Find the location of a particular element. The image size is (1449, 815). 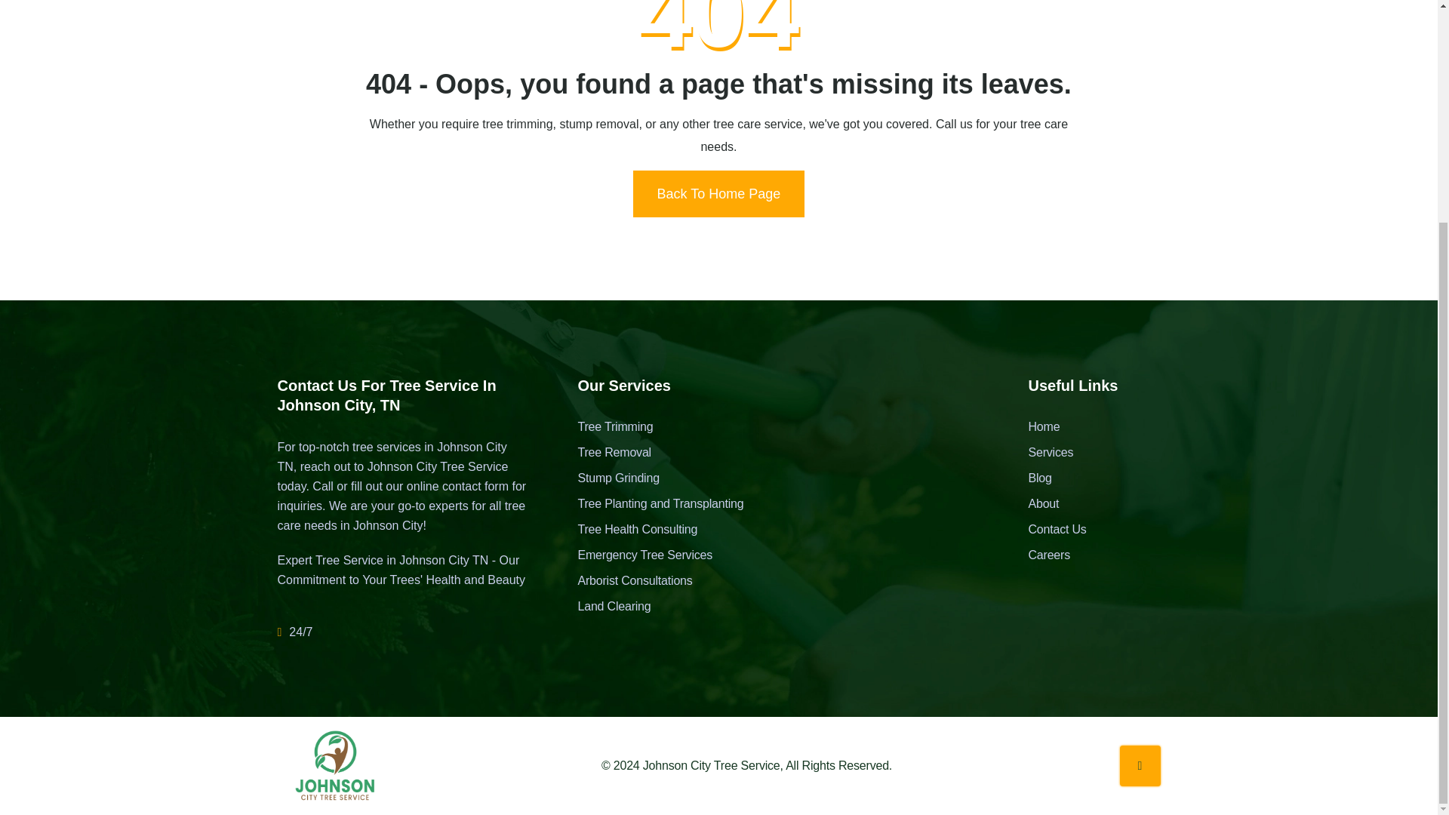

Arborist Consultations is located at coordinates (660, 581).